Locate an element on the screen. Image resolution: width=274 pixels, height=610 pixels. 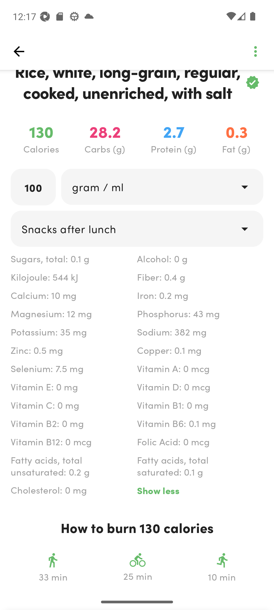
Show less is located at coordinates (200, 491).